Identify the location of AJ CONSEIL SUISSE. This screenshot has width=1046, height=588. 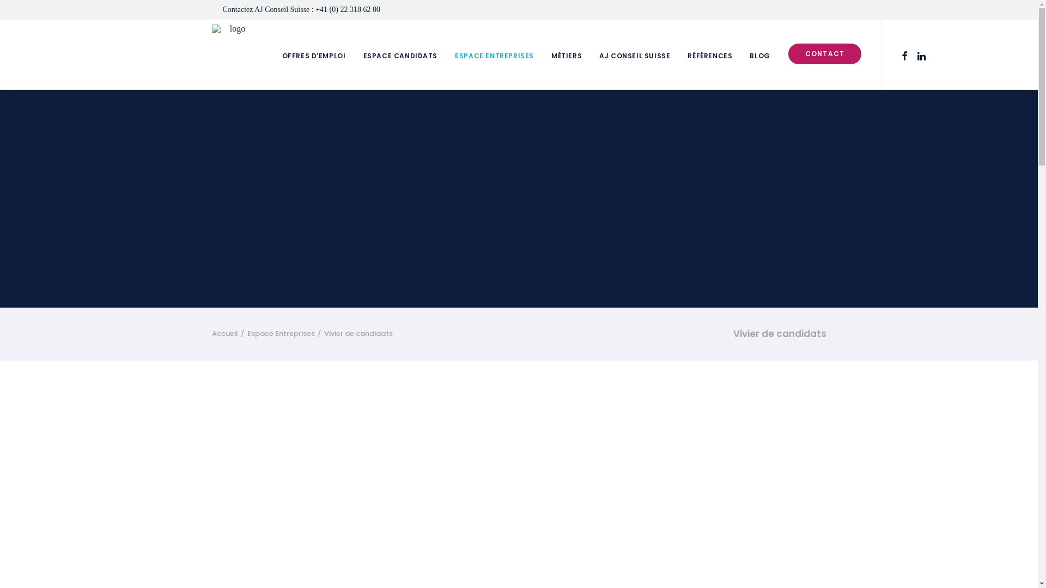
(635, 54).